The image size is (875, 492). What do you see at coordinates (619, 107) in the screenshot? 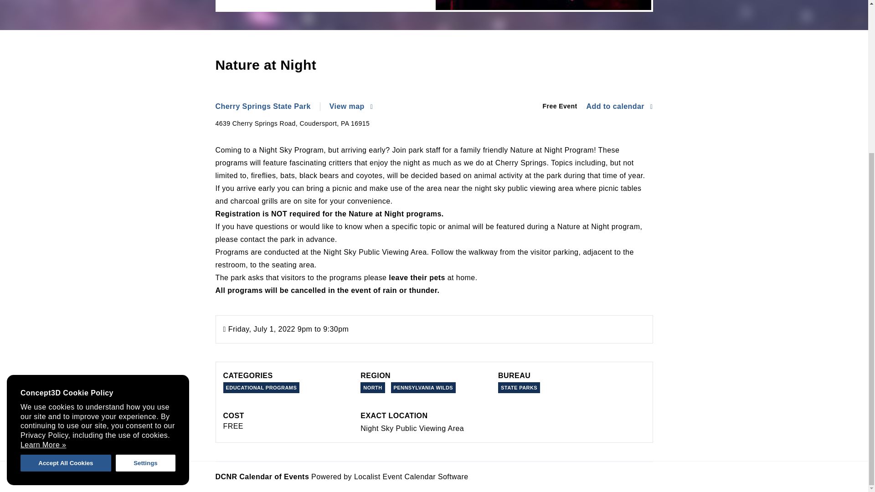
I see `Add to calendar` at bounding box center [619, 107].